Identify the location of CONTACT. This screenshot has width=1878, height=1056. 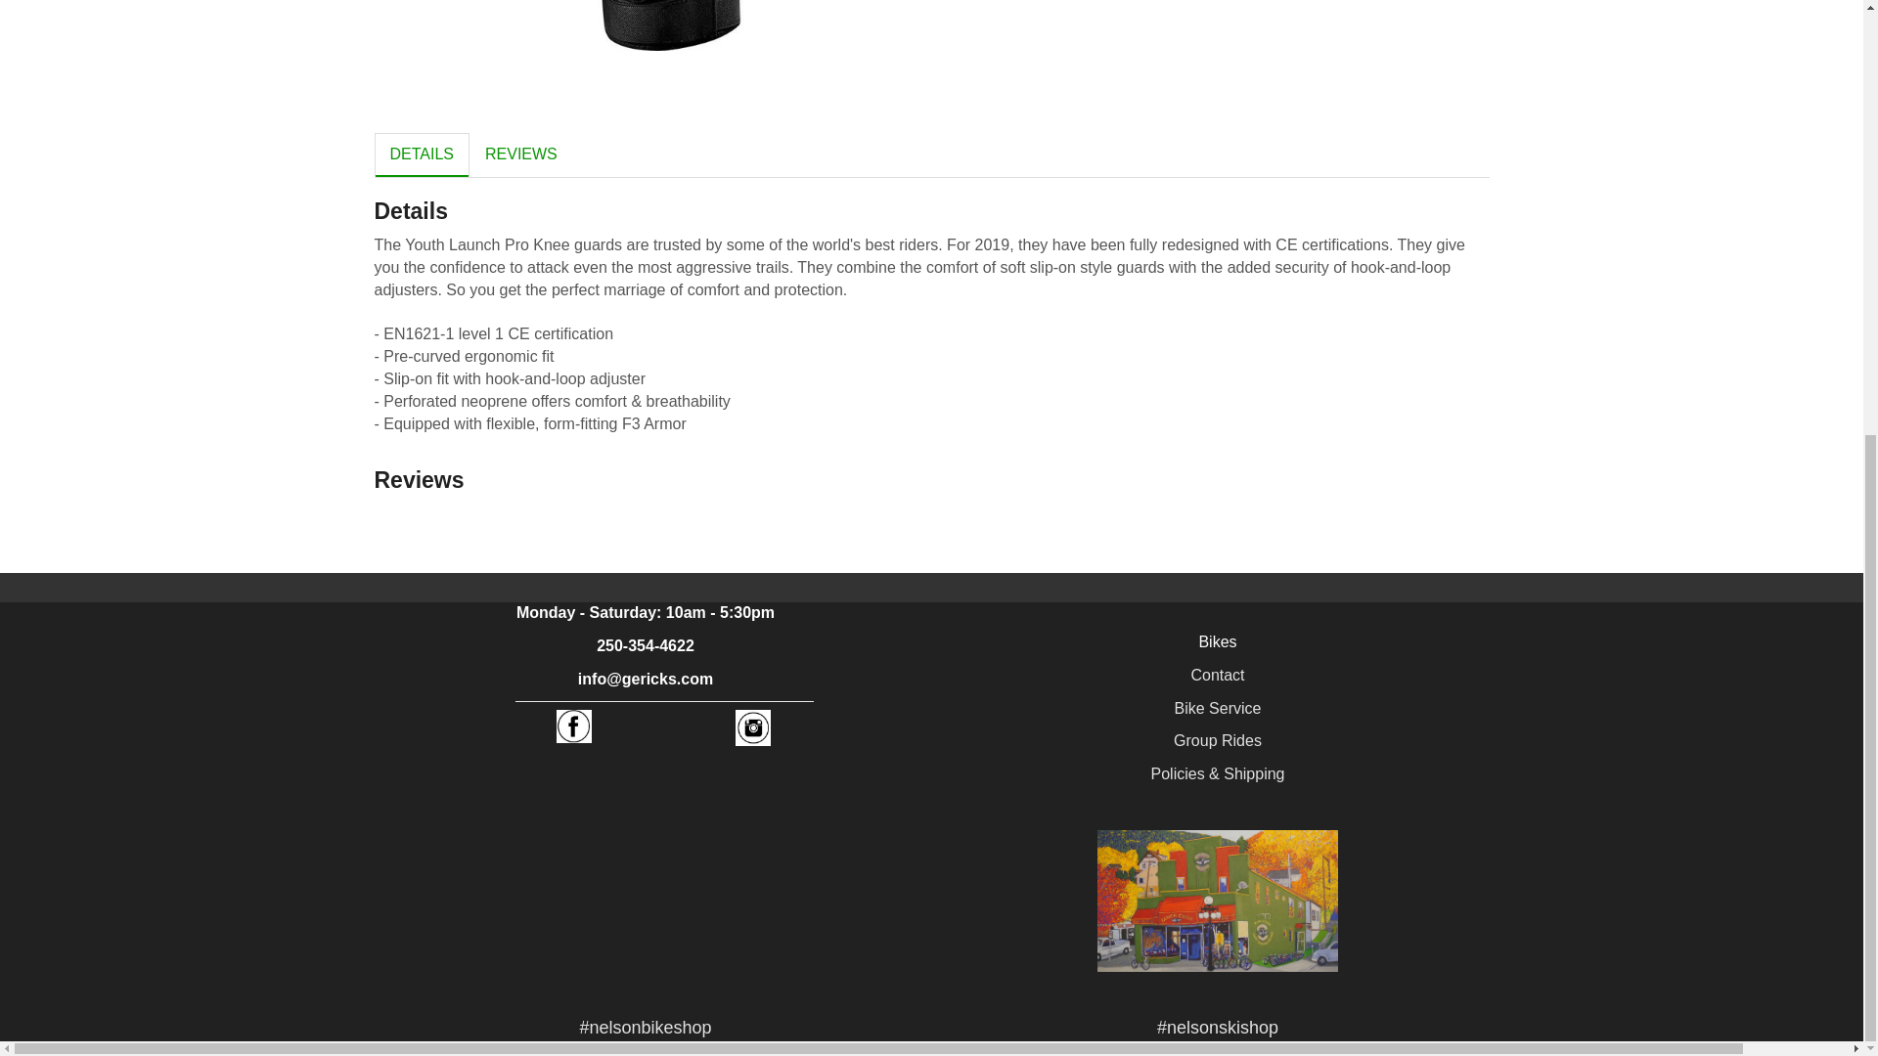
(1217, 675).